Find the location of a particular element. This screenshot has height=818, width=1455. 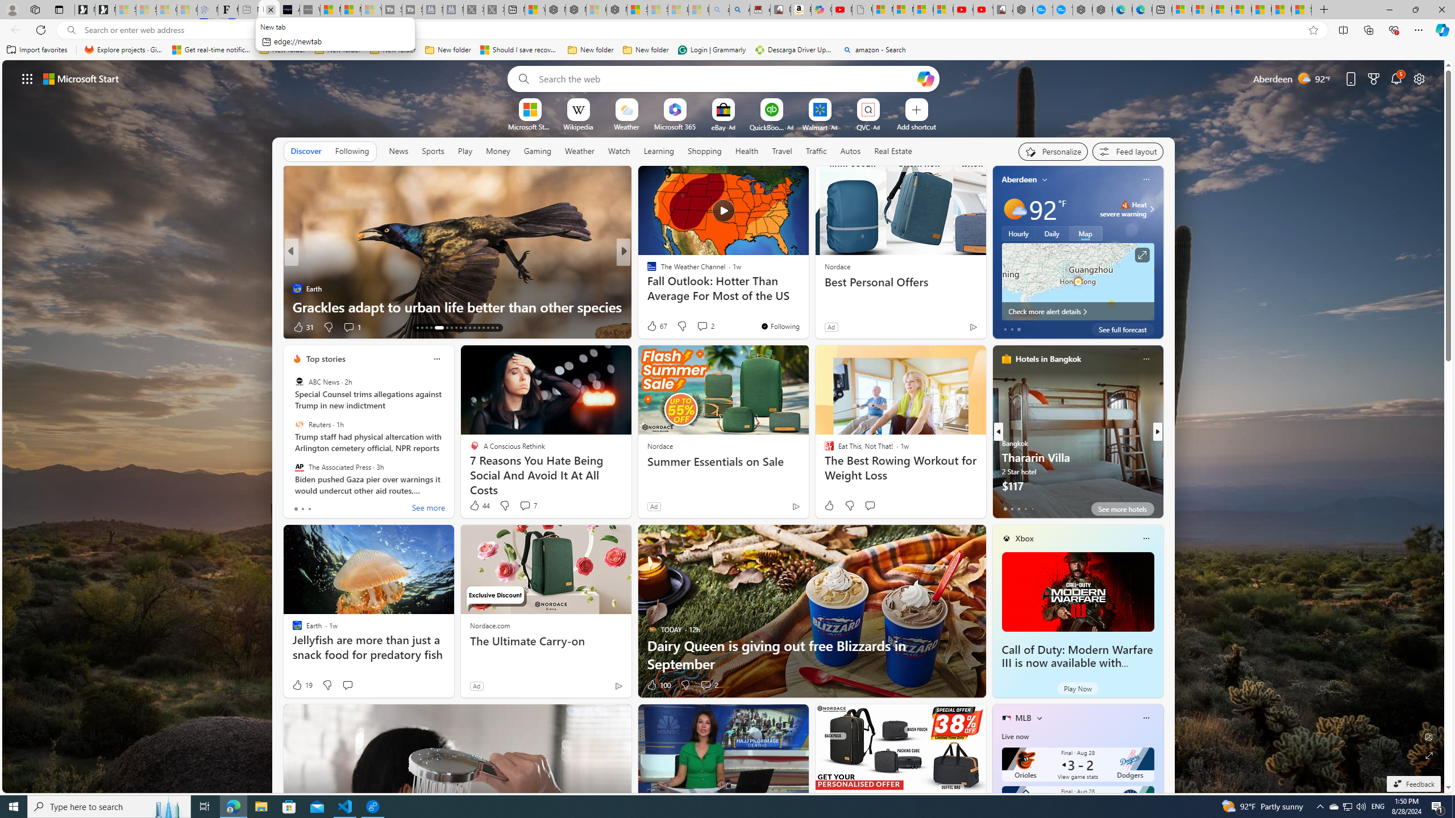

Feed settings is located at coordinates (1128, 151).